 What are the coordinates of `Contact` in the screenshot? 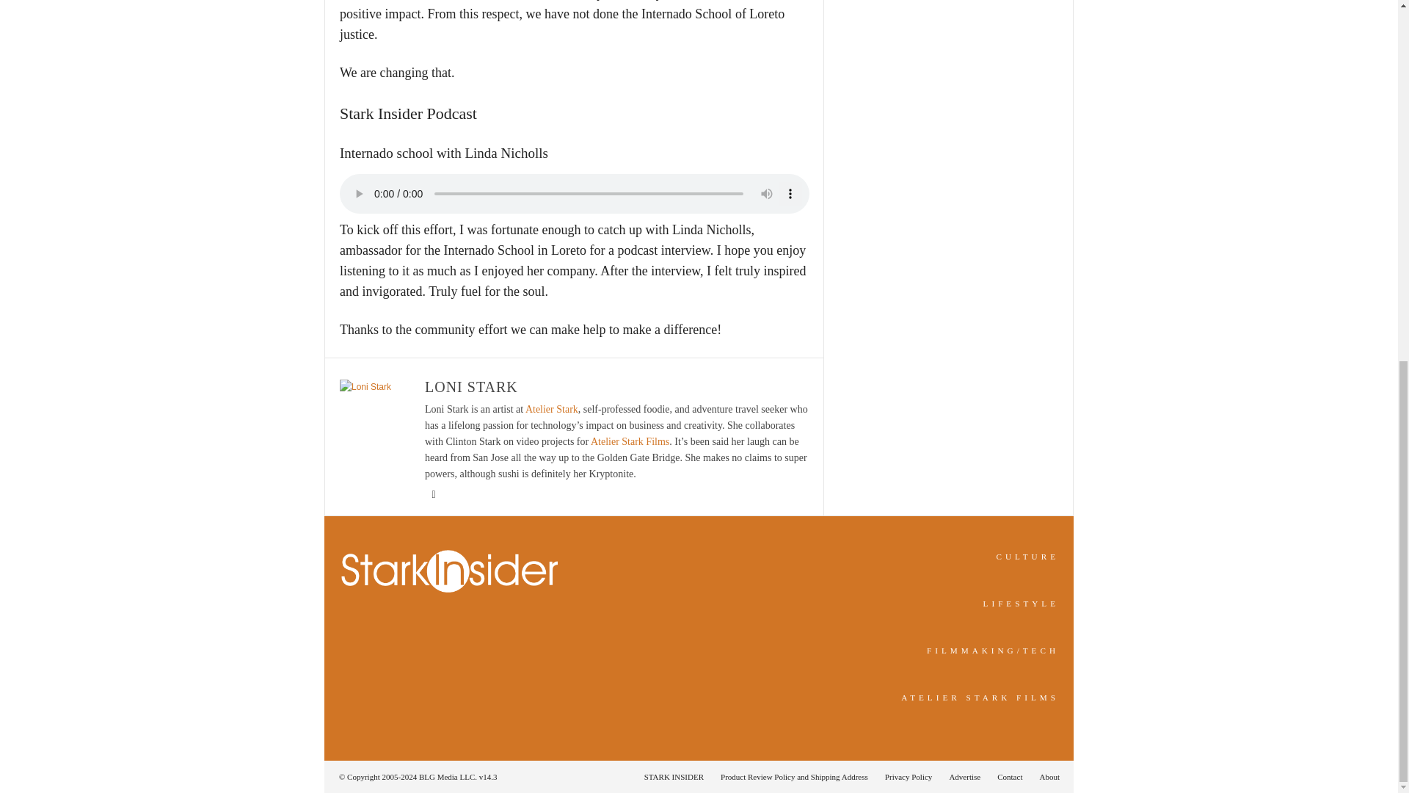 It's located at (1010, 776).